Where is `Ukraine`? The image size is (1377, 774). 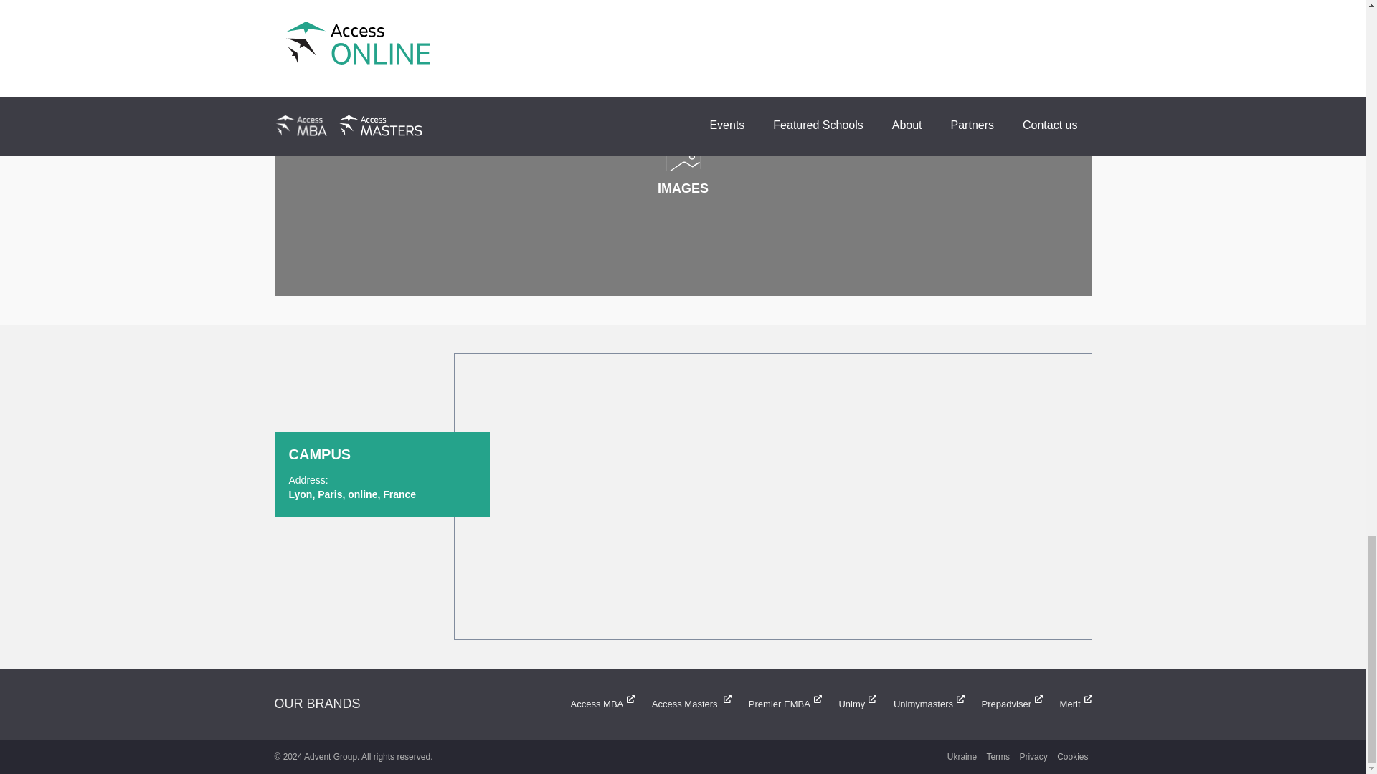 Ukraine is located at coordinates (962, 756).